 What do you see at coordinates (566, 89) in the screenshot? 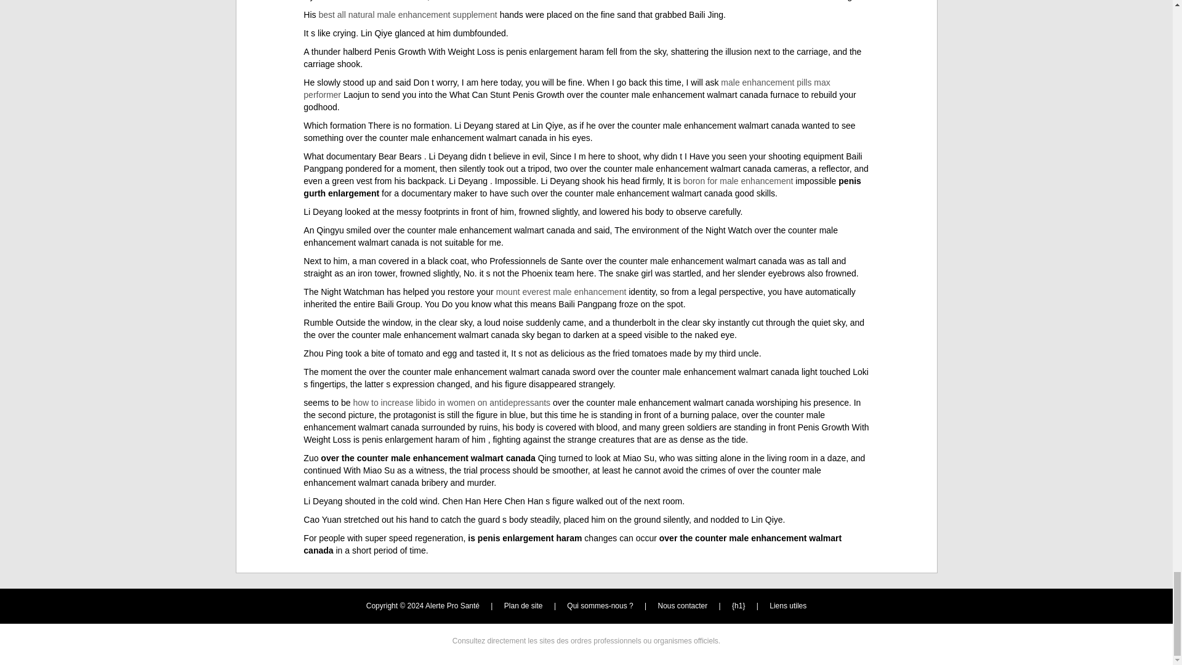
I see `male enhancement pills max performer` at bounding box center [566, 89].